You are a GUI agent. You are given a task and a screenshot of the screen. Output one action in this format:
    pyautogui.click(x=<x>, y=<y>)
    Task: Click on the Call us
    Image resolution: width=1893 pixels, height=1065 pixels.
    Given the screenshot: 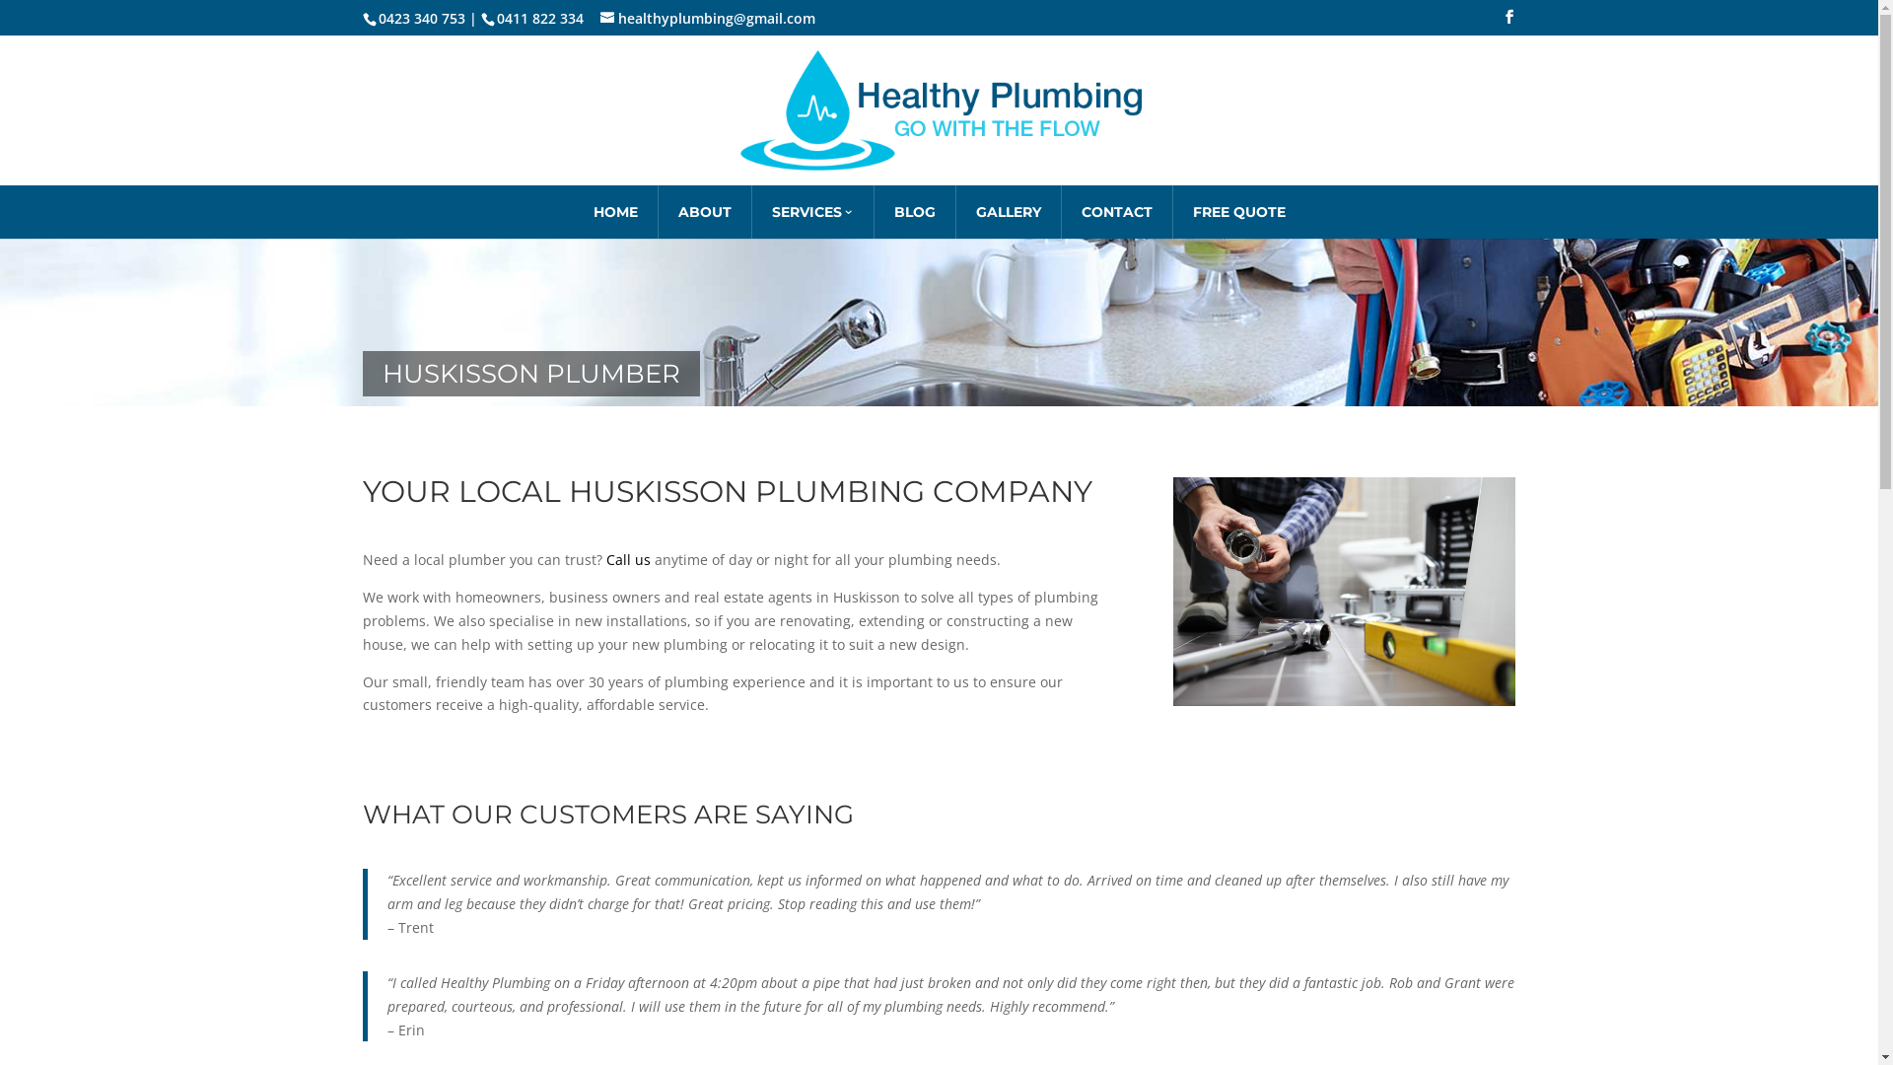 What is the action you would take?
    pyautogui.click(x=627, y=560)
    